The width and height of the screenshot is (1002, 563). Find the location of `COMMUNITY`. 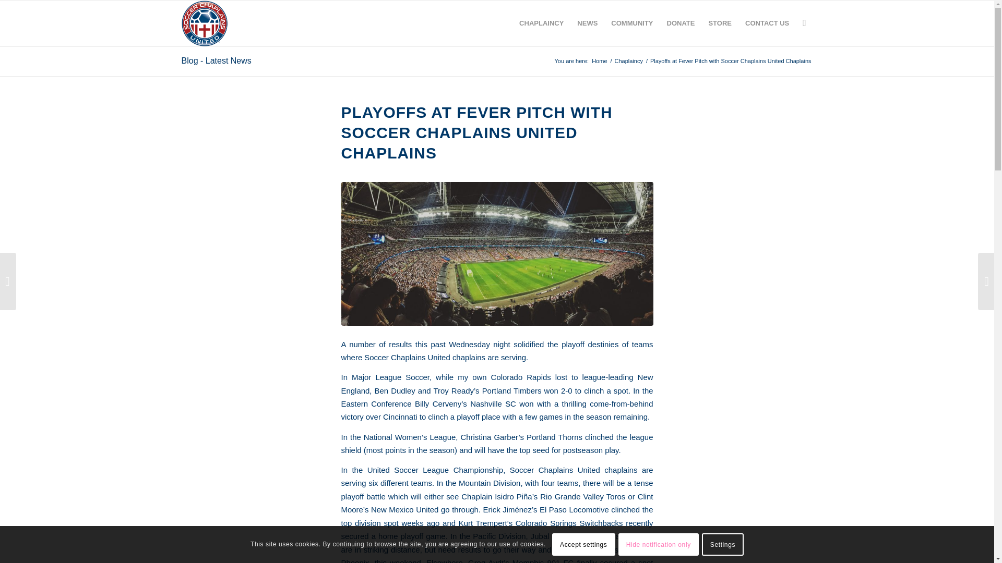

COMMUNITY is located at coordinates (631, 23).